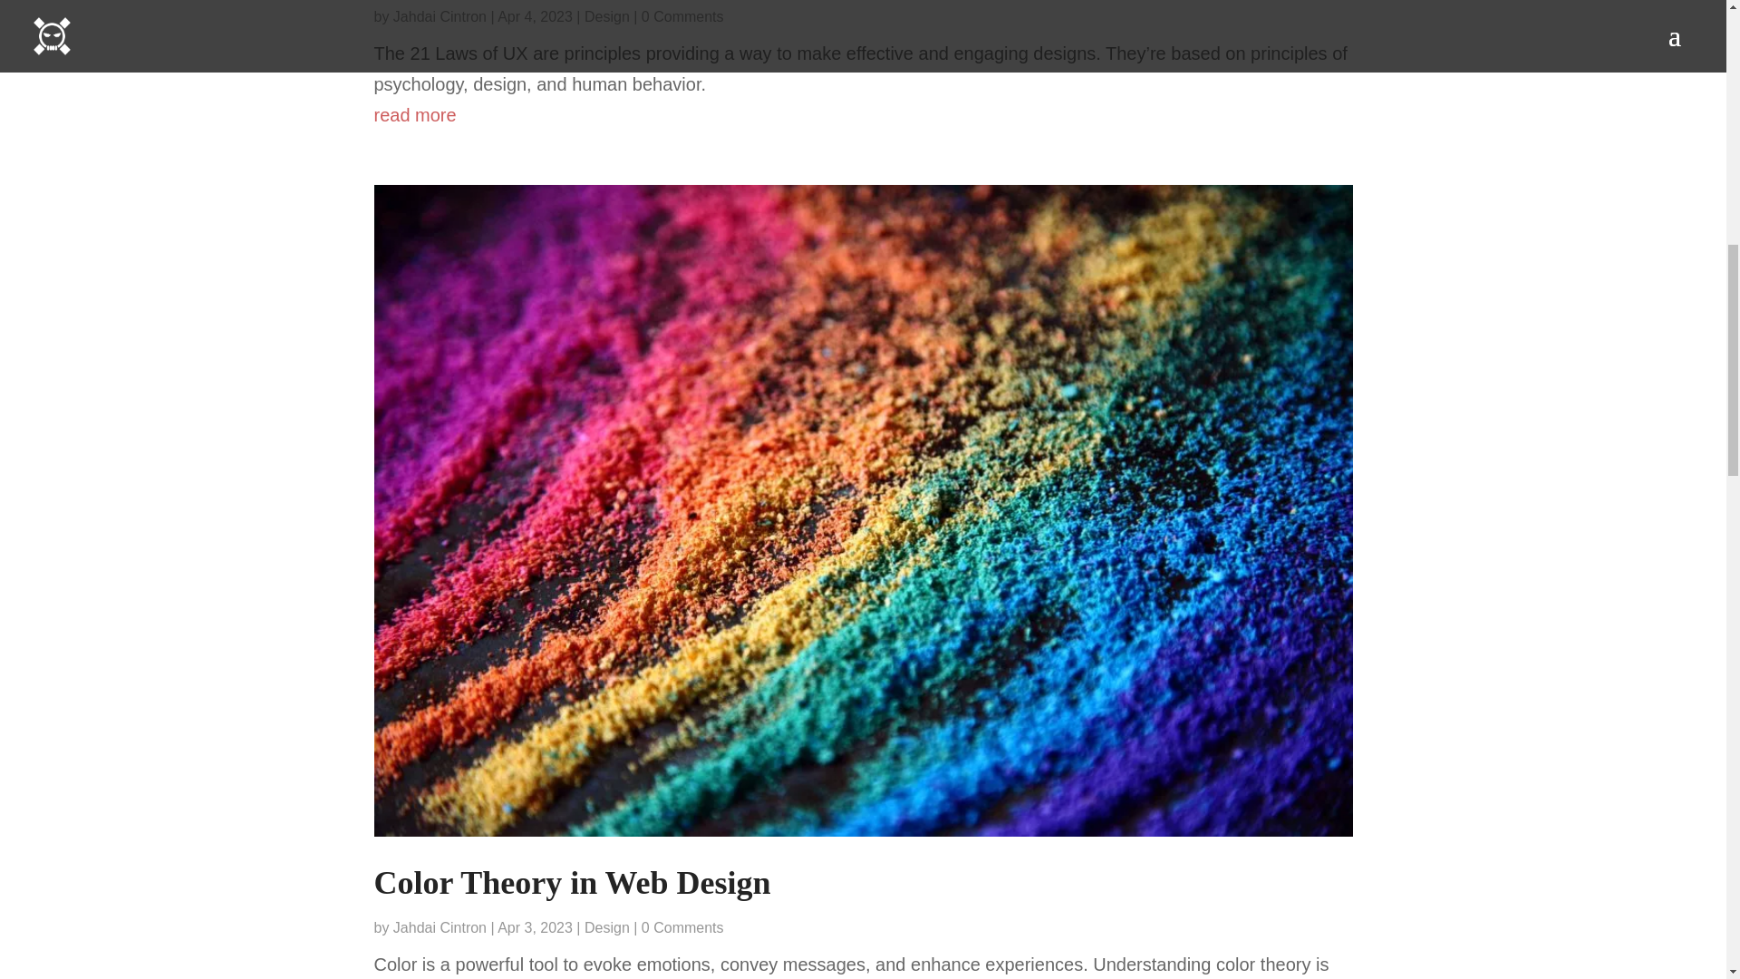  What do you see at coordinates (440, 928) in the screenshot?
I see `Posts by Jahdai Cintron` at bounding box center [440, 928].